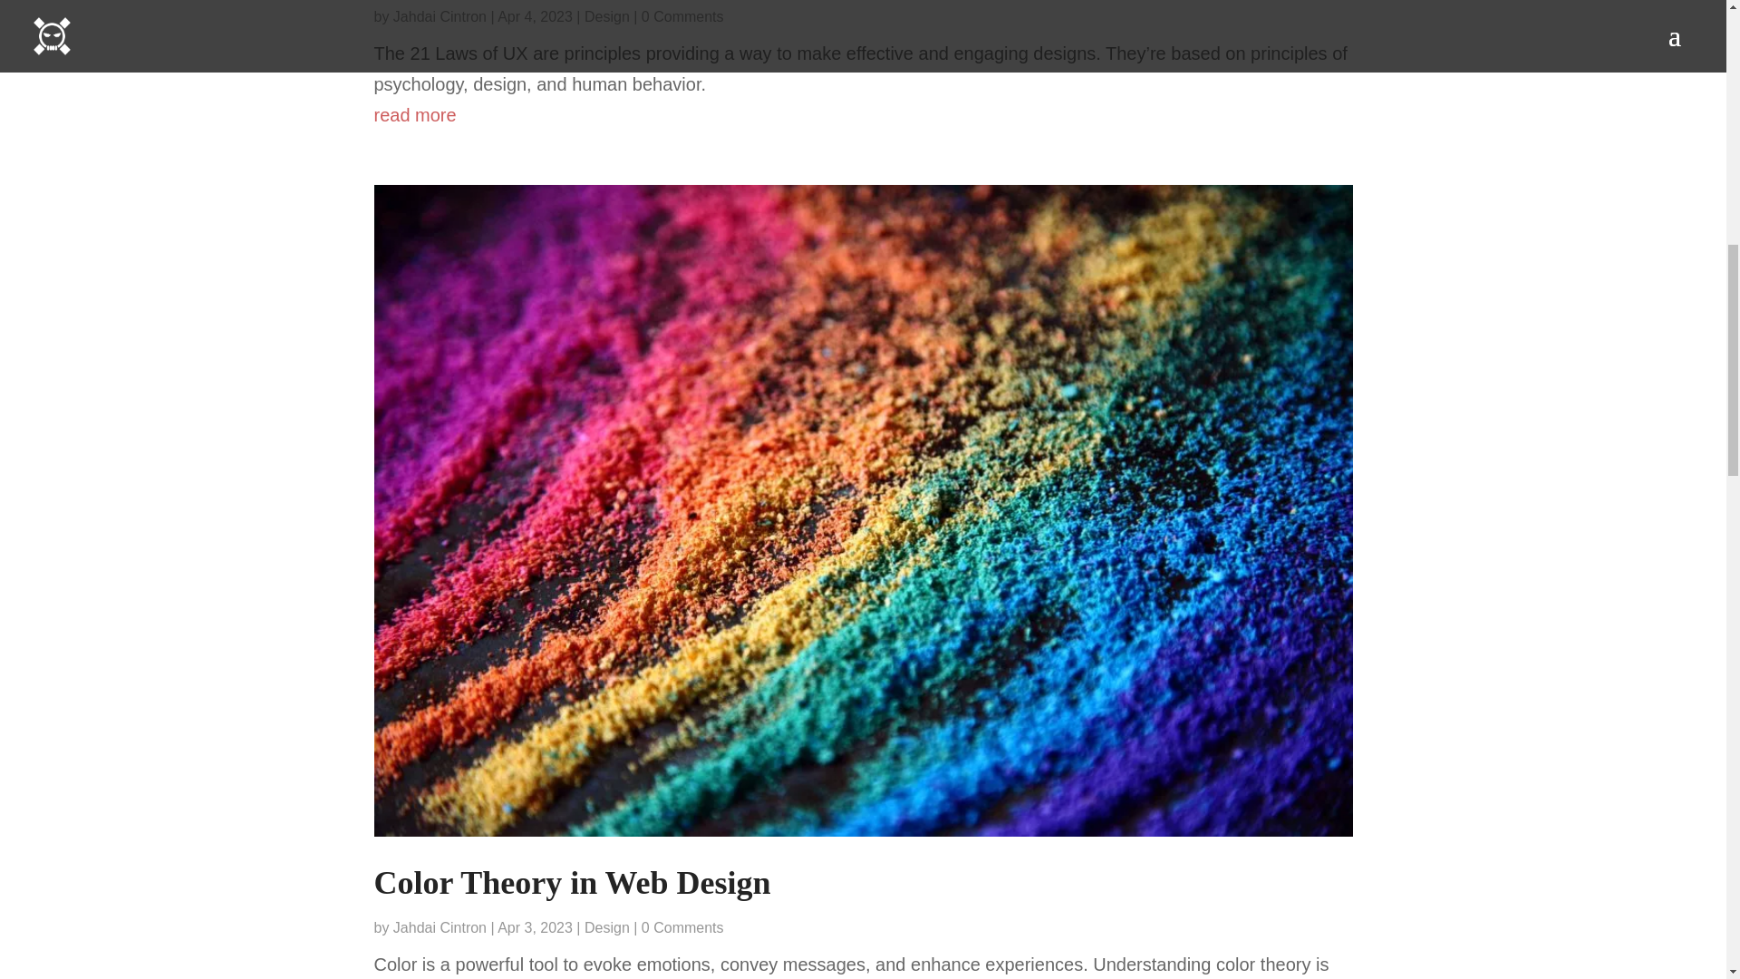  What do you see at coordinates (440, 928) in the screenshot?
I see `Posts by Jahdai Cintron` at bounding box center [440, 928].